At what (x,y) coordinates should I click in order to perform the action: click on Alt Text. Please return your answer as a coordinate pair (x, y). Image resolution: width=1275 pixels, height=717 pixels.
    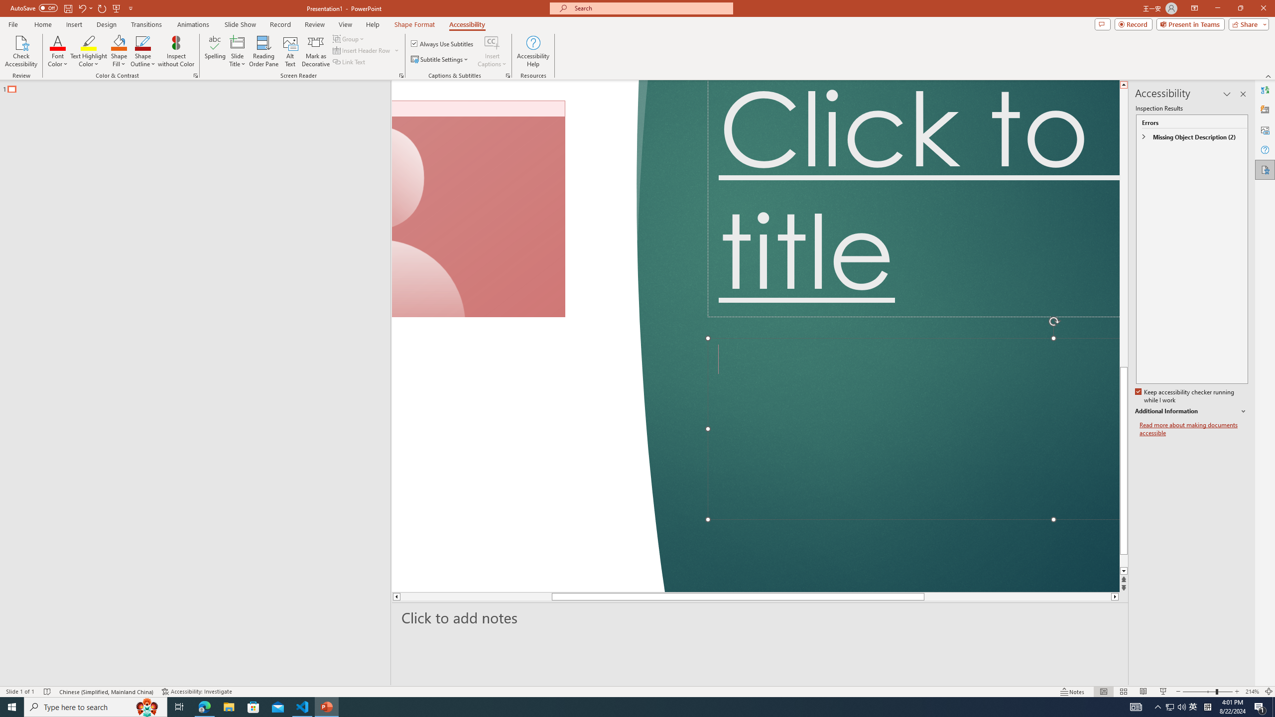
    Looking at the image, I should click on (1265, 129).